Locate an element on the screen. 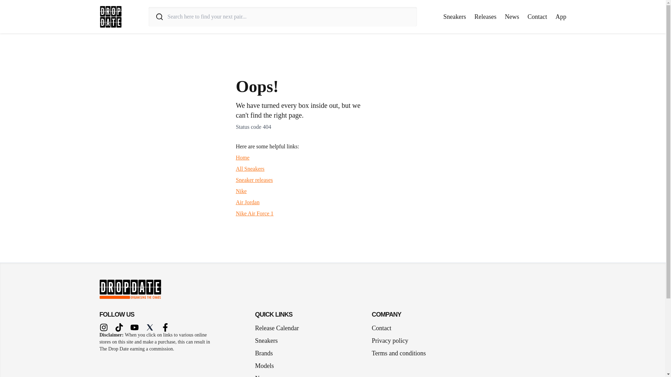 This screenshot has height=377, width=671. All Sneakers is located at coordinates (250, 169).